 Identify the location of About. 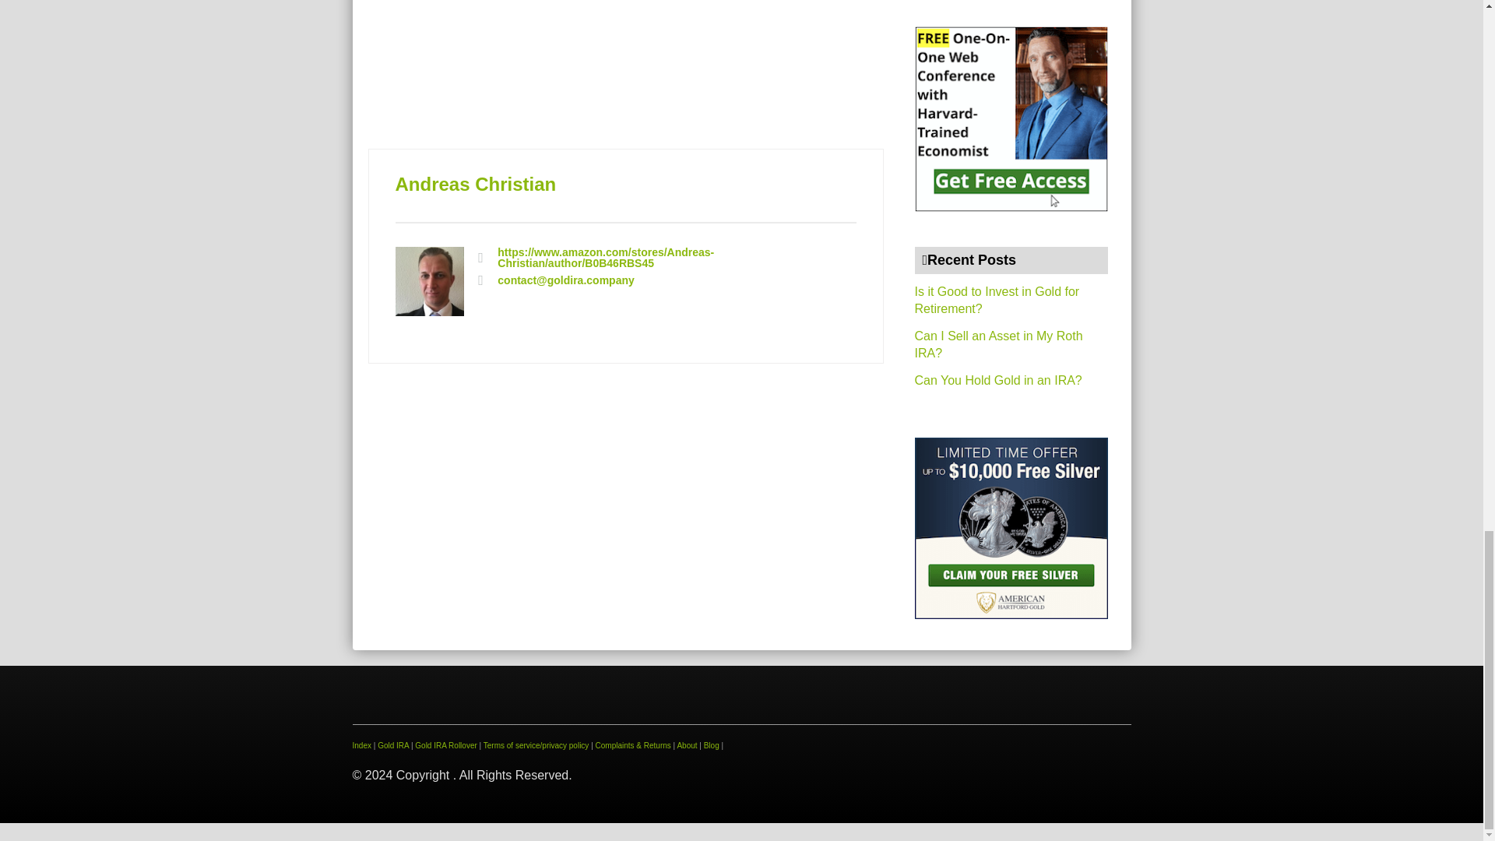
(687, 745).